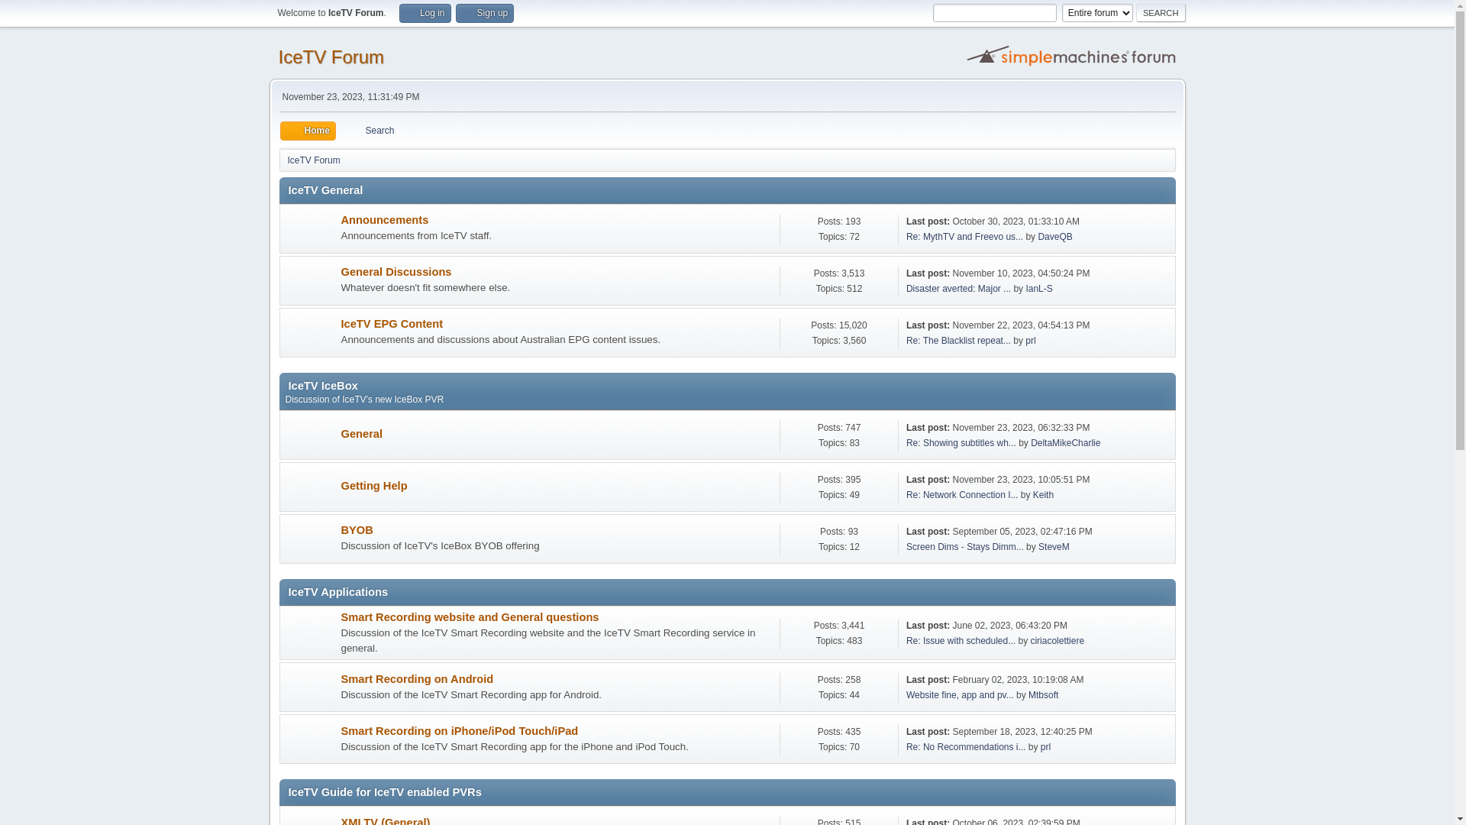 This screenshot has width=1466, height=825. I want to click on DeltaMikeCharlie, so click(1066, 443).